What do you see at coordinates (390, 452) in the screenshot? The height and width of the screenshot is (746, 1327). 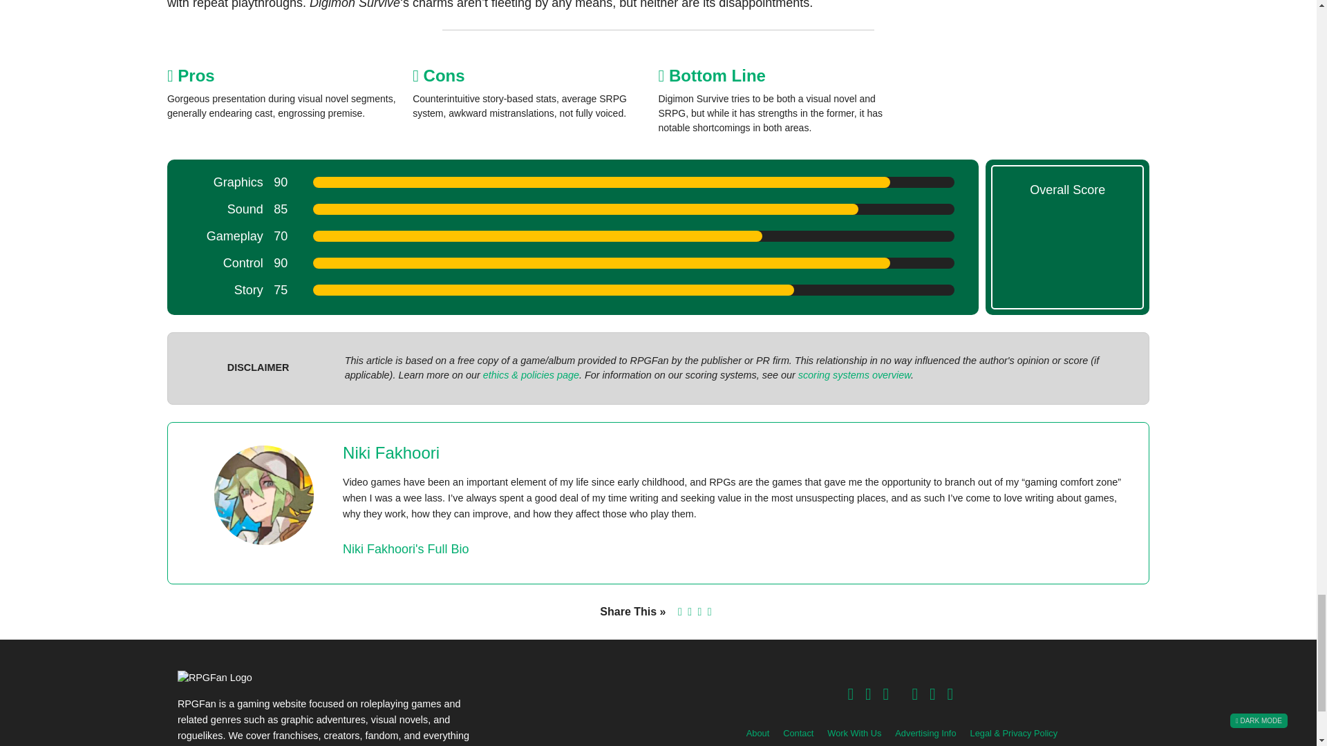 I see `Niki Fakhoori` at bounding box center [390, 452].